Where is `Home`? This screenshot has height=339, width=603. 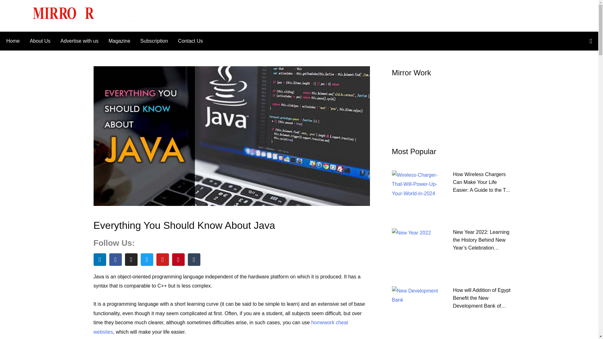
Home is located at coordinates (15, 41).